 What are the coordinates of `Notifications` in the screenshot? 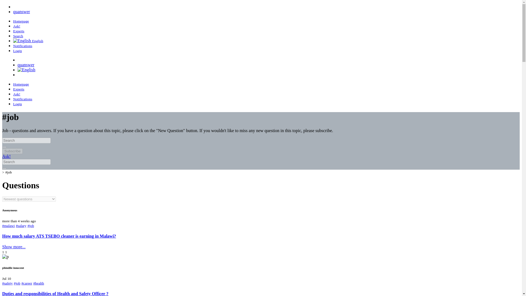 It's located at (22, 45).